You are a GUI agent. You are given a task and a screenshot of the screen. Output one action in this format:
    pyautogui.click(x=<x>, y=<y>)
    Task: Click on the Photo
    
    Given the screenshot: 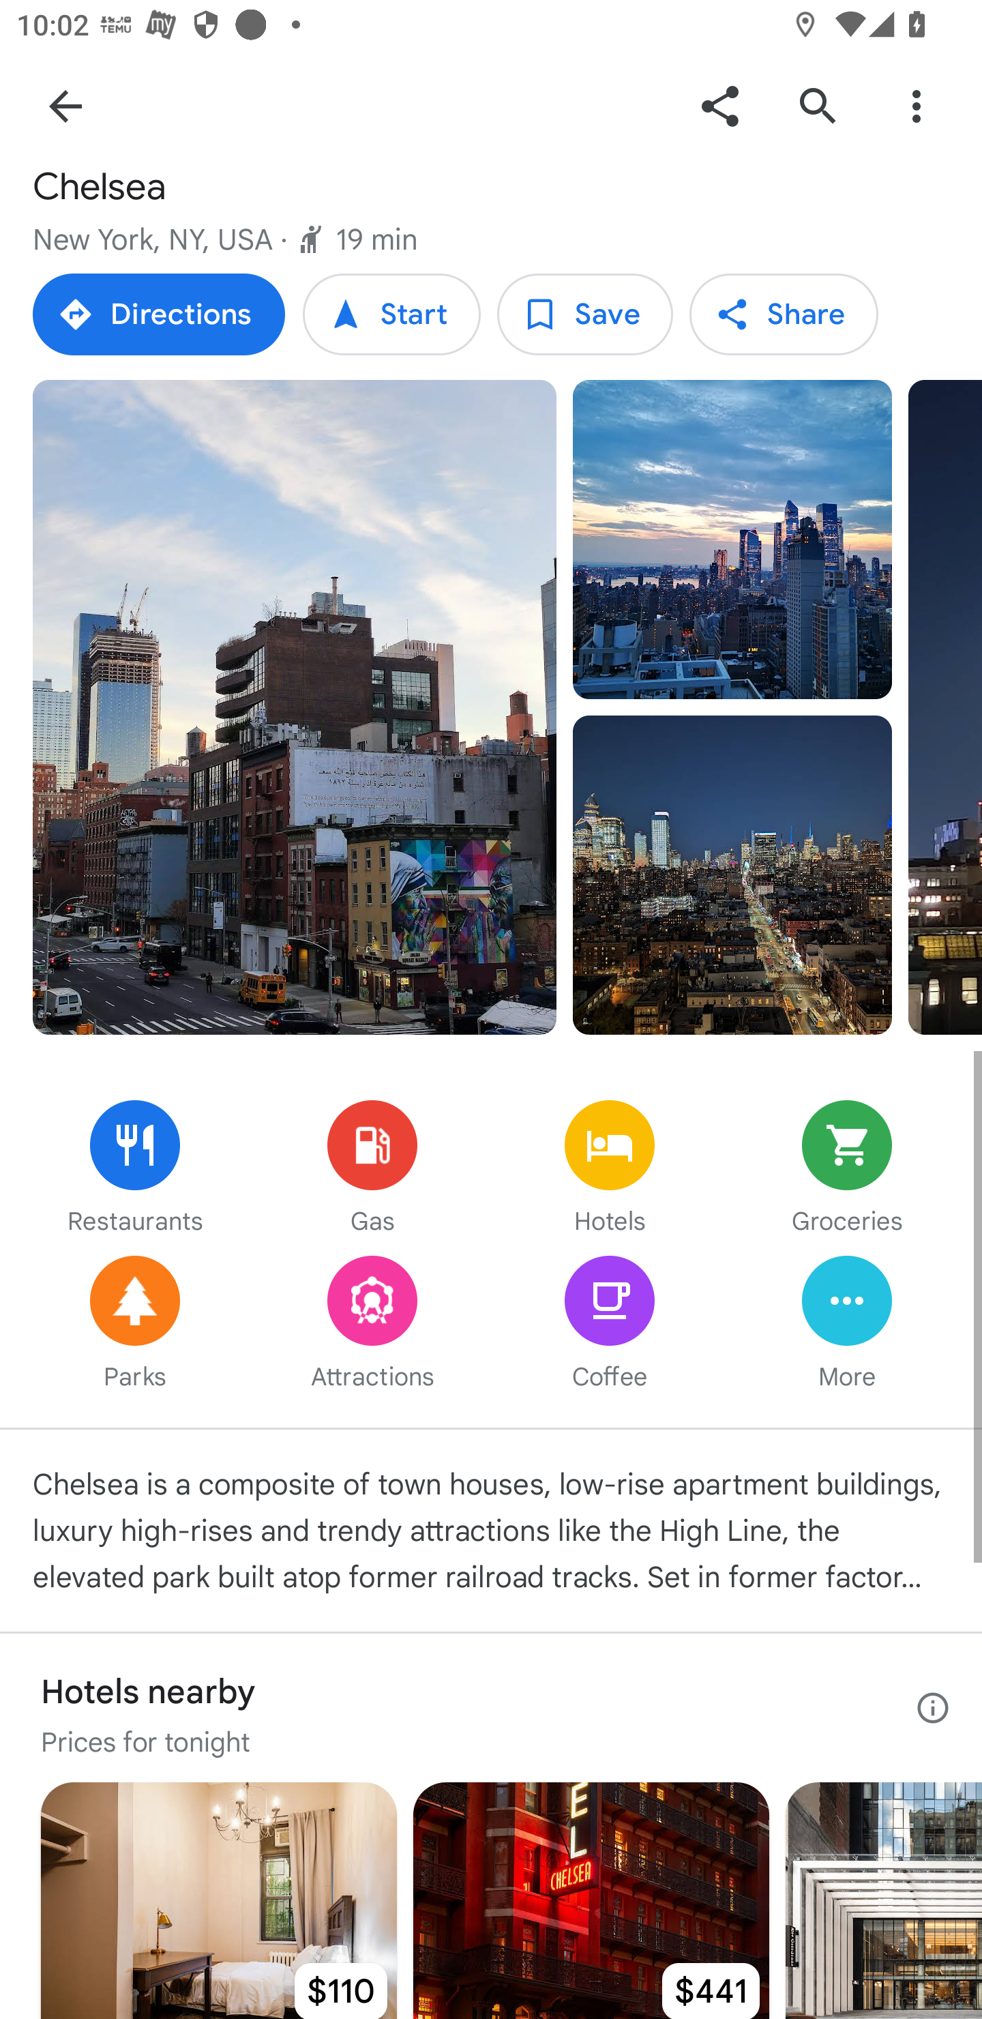 What is the action you would take?
    pyautogui.click(x=732, y=539)
    